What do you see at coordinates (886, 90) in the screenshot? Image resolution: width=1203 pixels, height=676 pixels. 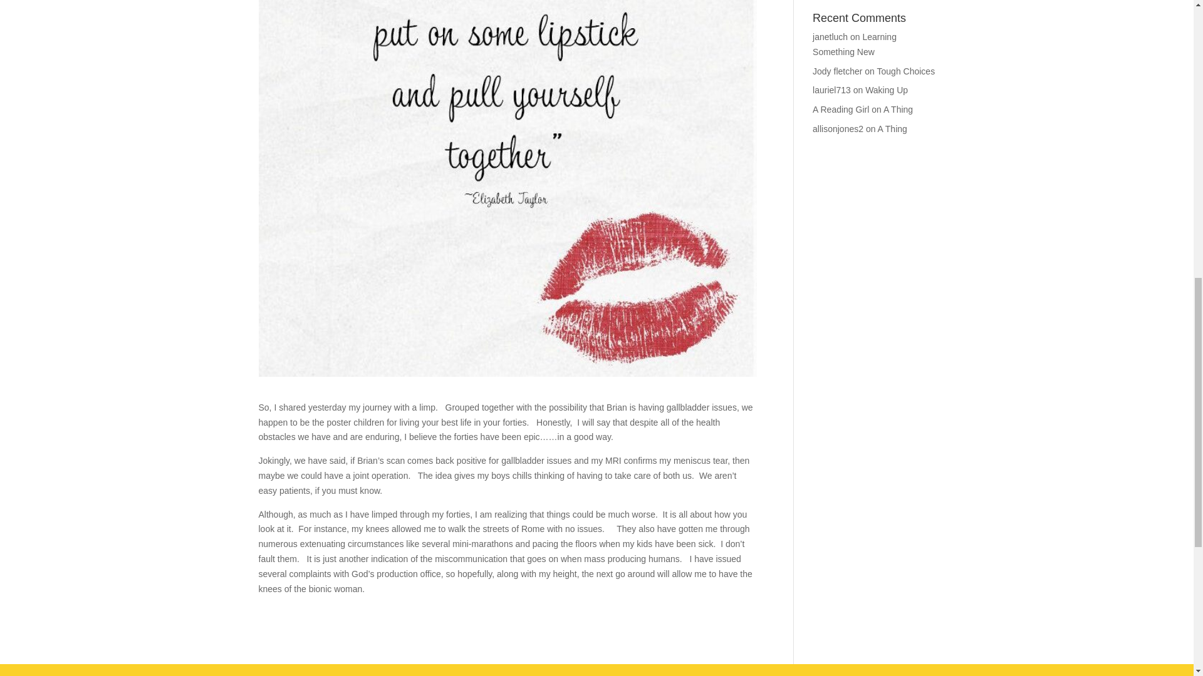 I see `Waking Up` at bounding box center [886, 90].